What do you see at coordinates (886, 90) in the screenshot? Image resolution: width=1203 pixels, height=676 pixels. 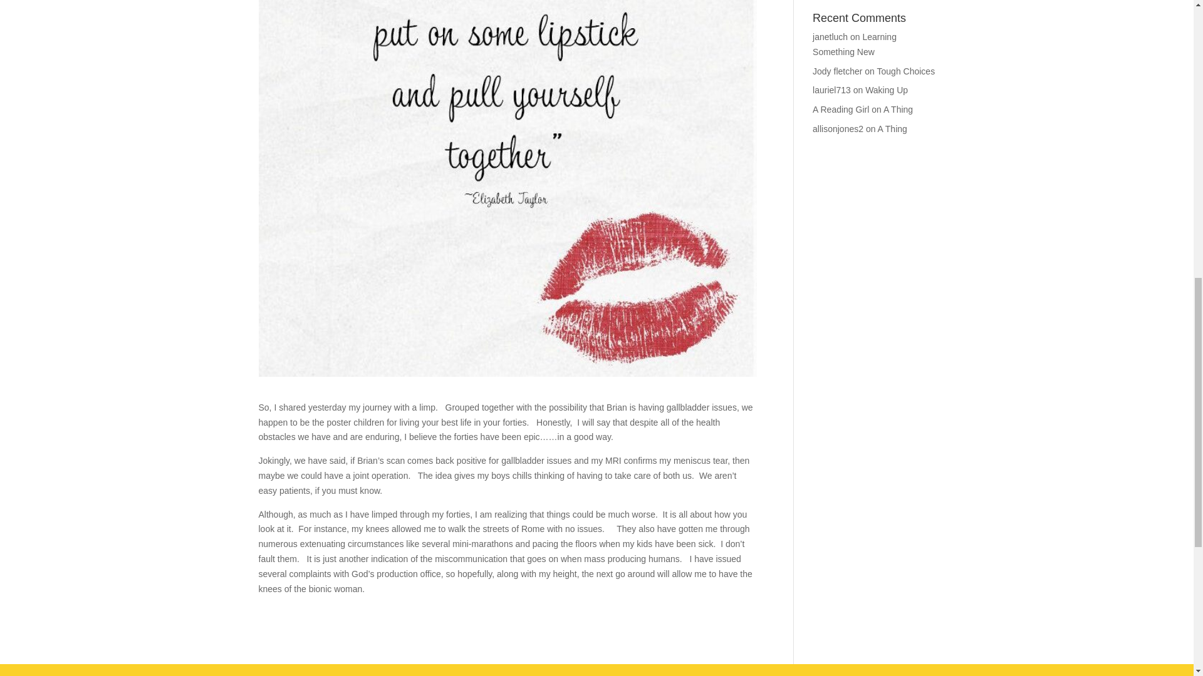 I see `Waking Up` at bounding box center [886, 90].